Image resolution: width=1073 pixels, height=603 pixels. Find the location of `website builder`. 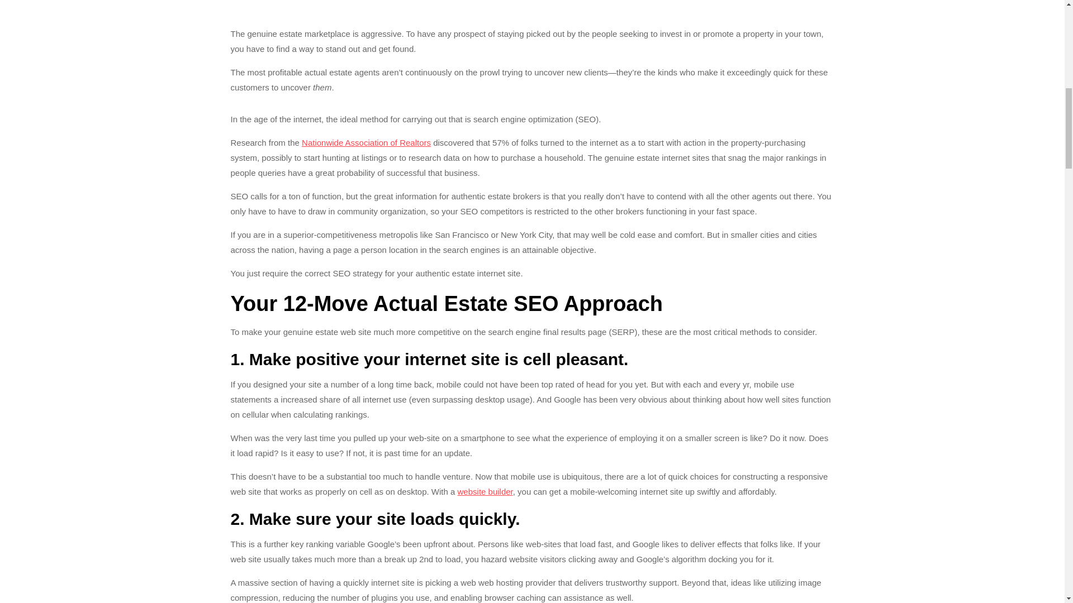

website builder is located at coordinates (485, 491).